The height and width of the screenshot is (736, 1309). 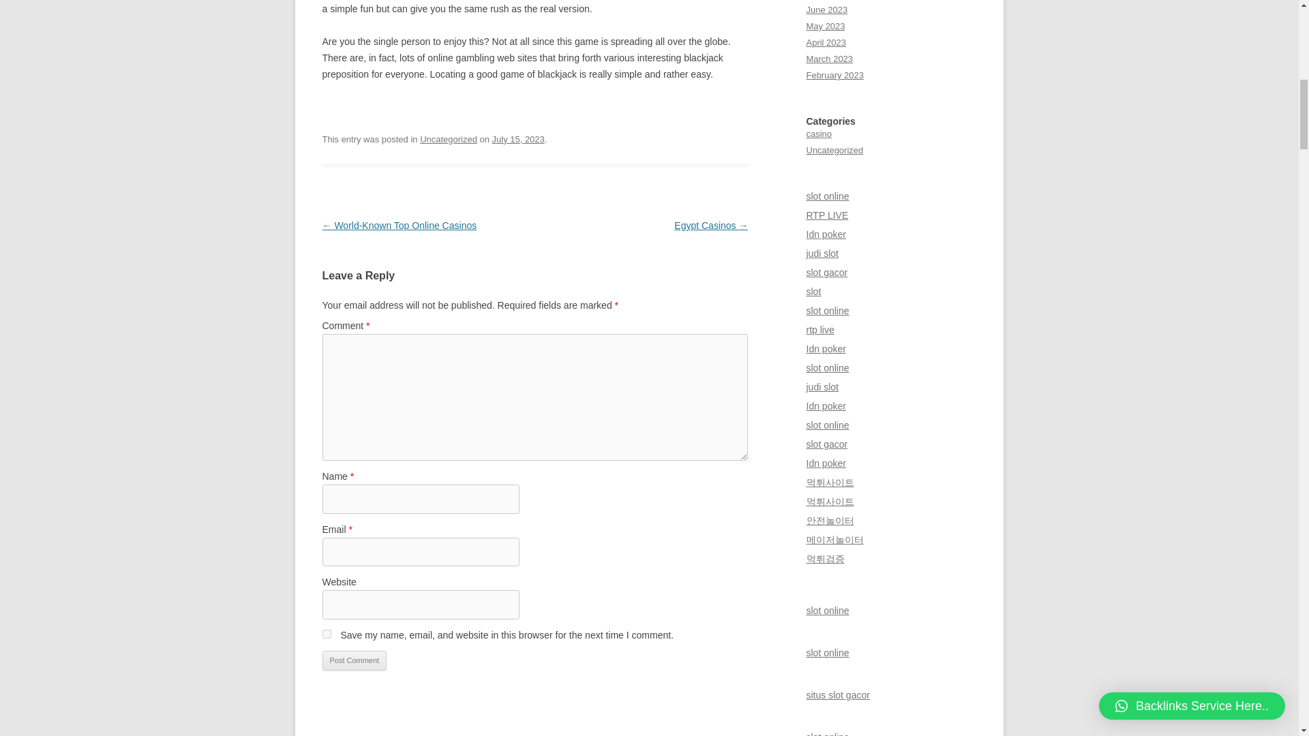 I want to click on Post Comment, so click(x=354, y=660).